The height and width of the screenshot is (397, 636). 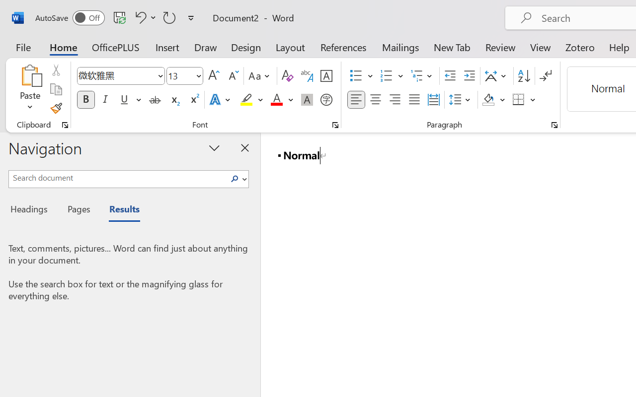 I want to click on Quick Access Toolbar, so click(x=116, y=18).